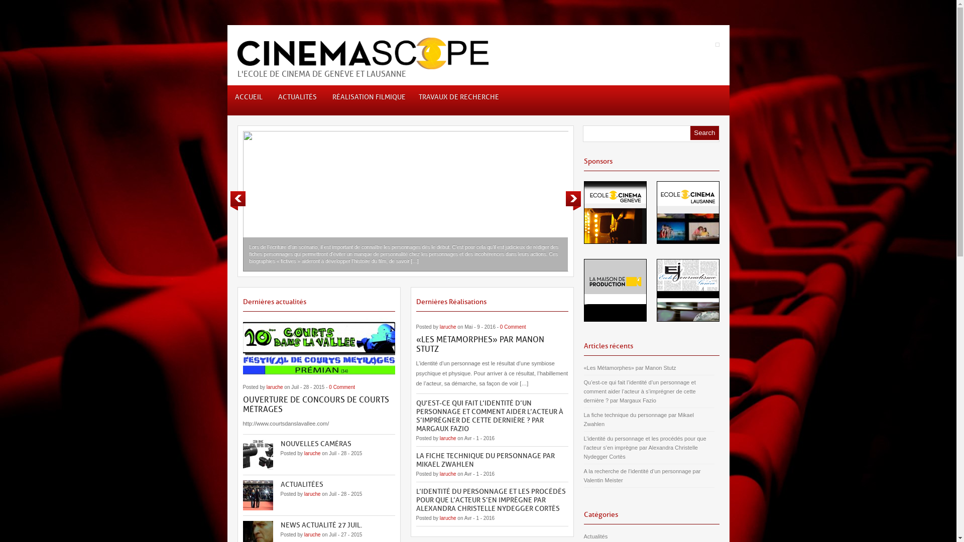 This screenshot has width=964, height=542. What do you see at coordinates (448, 518) in the screenshot?
I see `laruche` at bounding box center [448, 518].